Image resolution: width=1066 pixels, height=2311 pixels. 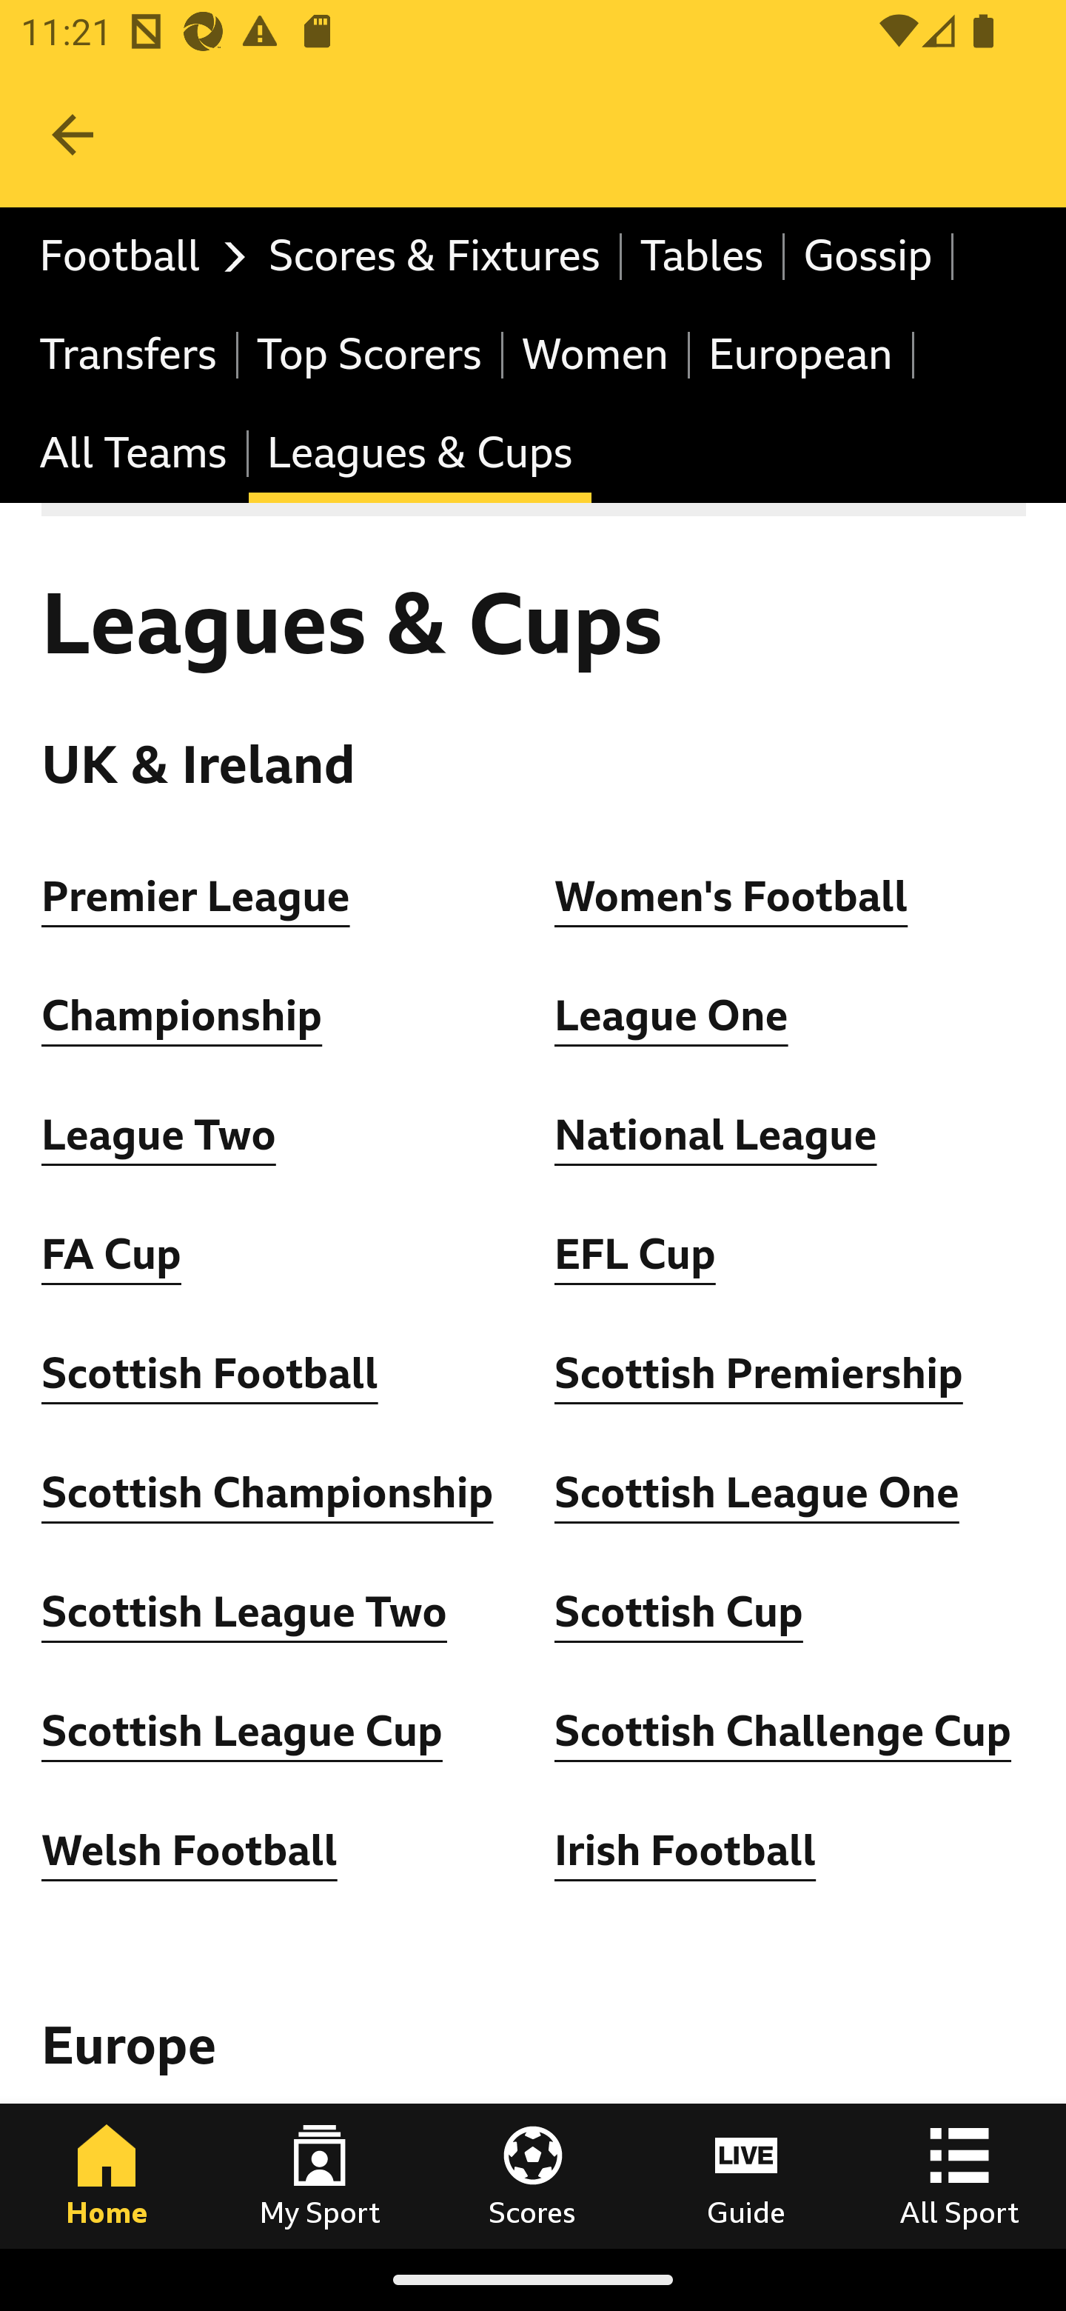 What do you see at coordinates (685, 1850) in the screenshot?
I see `Irish Football` at bounding box center [685, 1850].